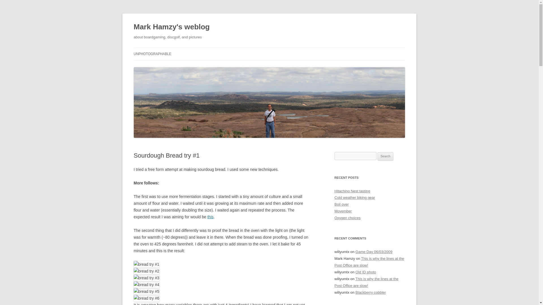 The image size is (543, 305). I want to click on this, so click(210, 217).